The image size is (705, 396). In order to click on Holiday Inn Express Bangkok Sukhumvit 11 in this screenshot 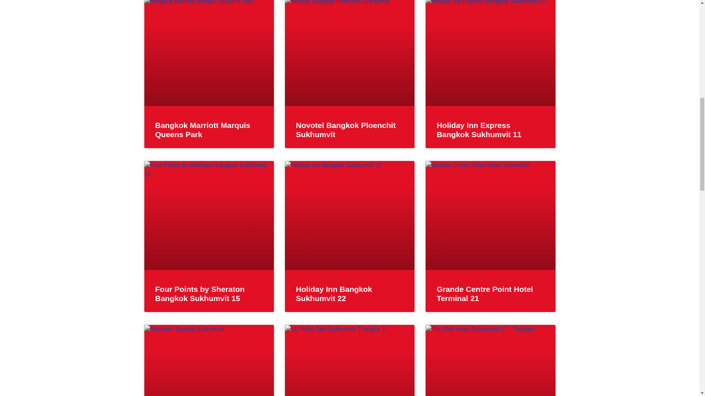, I will do `click(479, 130)`.